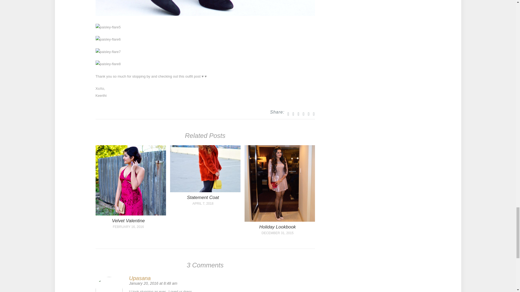  What do you see at coordinates (128, 221) in the screenshot?
I see `Permanent` at bounding box center [128, 221].